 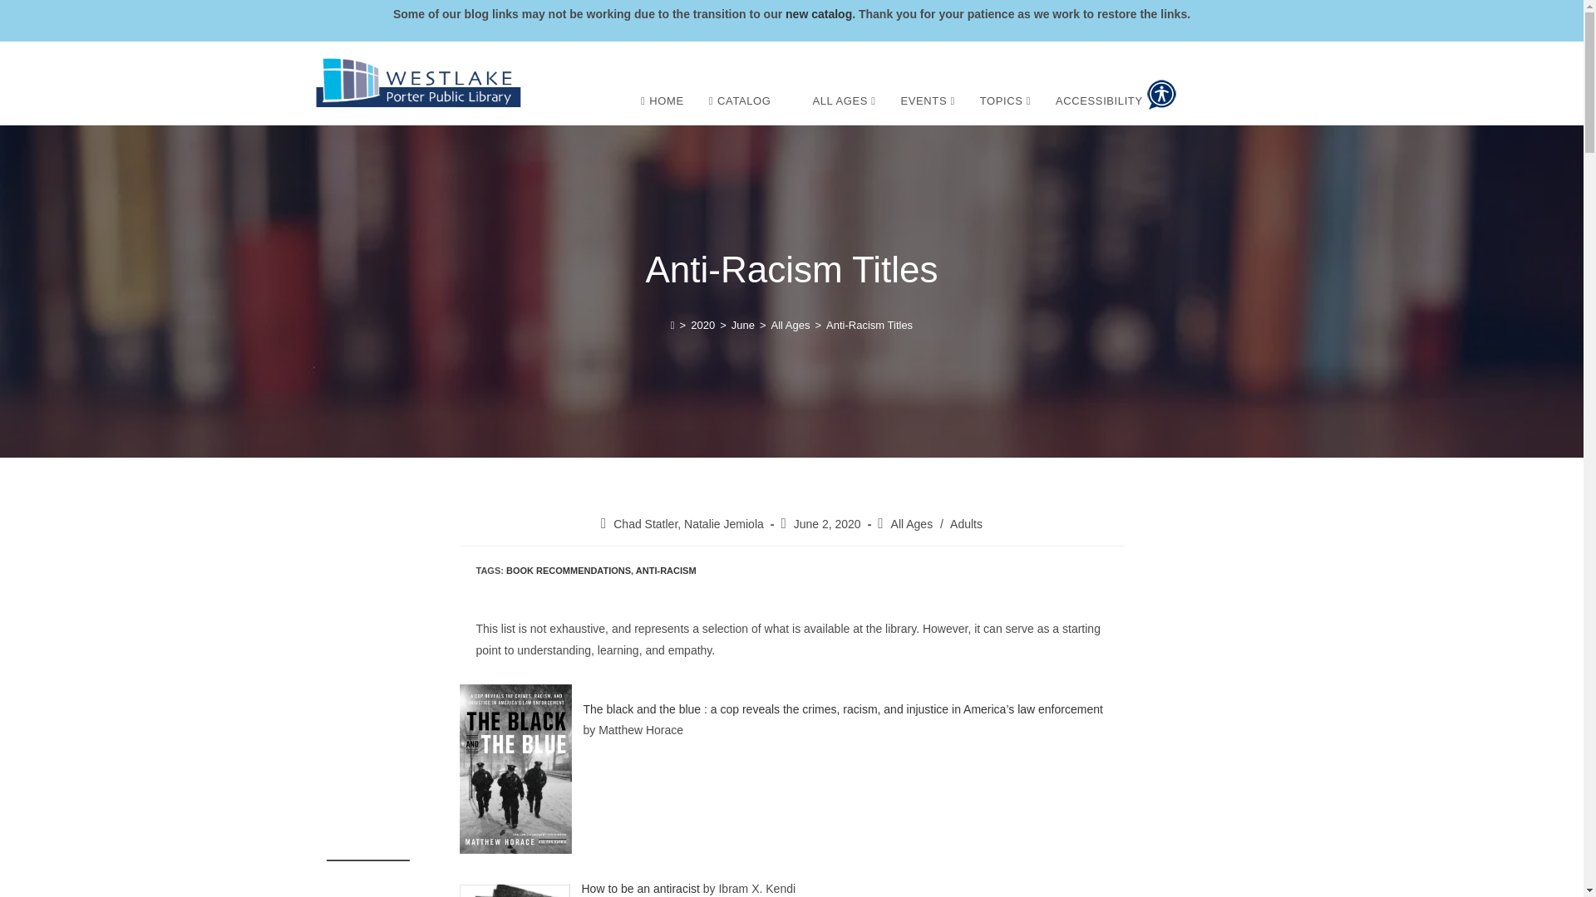 What do you see at coordinates (1005, 101) in the screenshot?
I see `TOPICS` at bounding box center [1005, 101].